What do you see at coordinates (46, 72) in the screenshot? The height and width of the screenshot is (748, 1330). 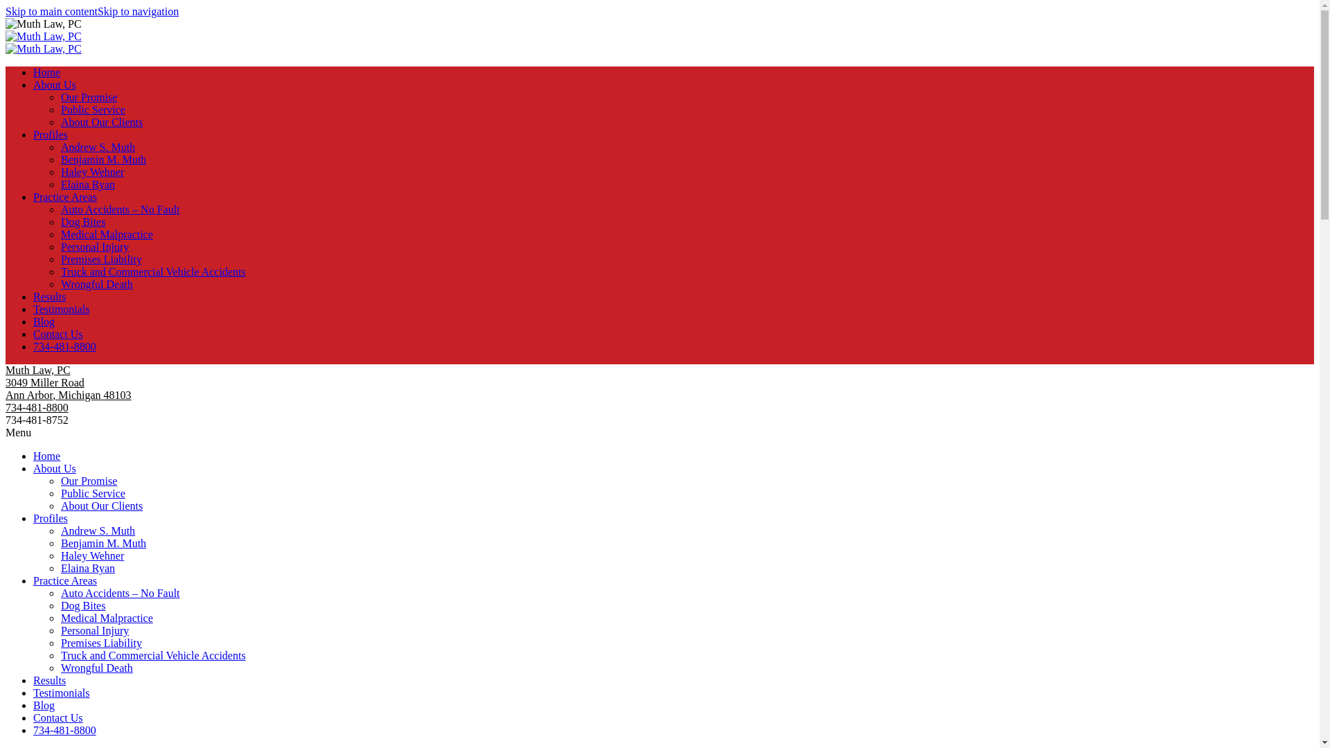 I see `Home` at bounding box center [46, 72].